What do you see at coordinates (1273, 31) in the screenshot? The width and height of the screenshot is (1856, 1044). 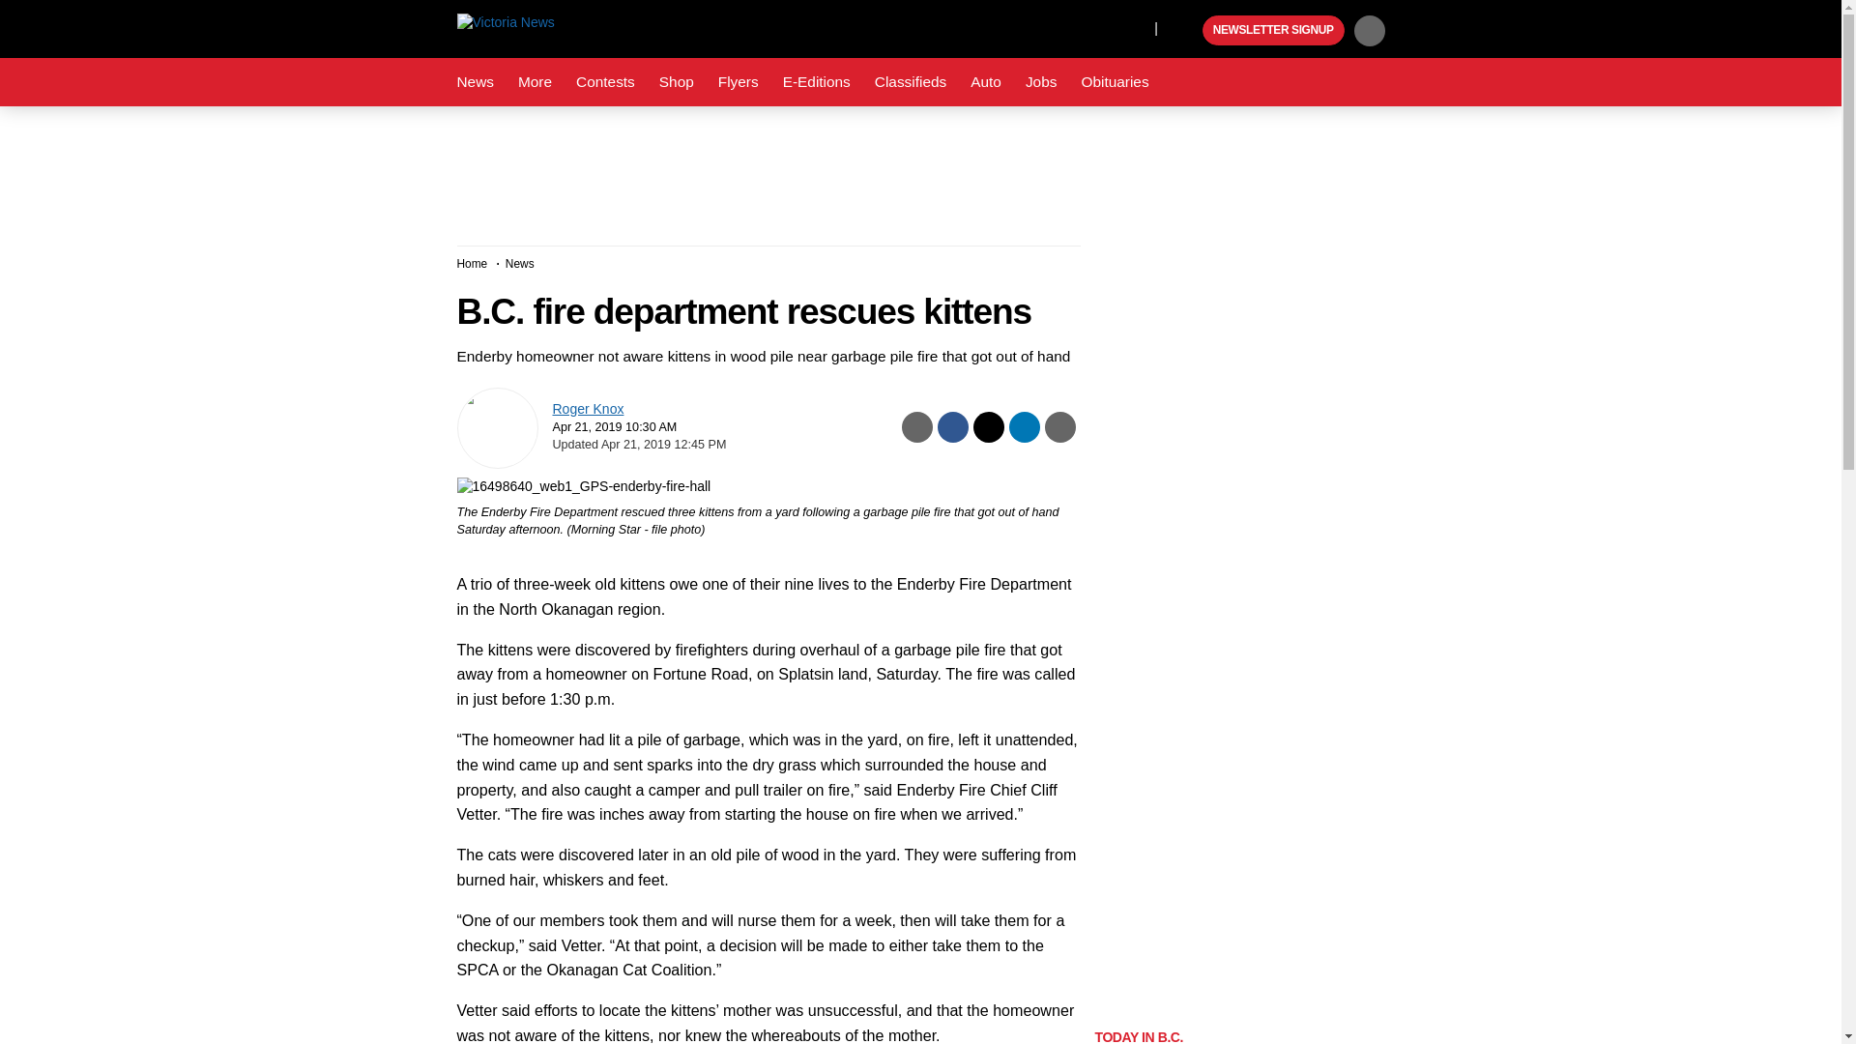 I see `NEWSLETTER SIGNUP` at bounding box center [1273, 31].